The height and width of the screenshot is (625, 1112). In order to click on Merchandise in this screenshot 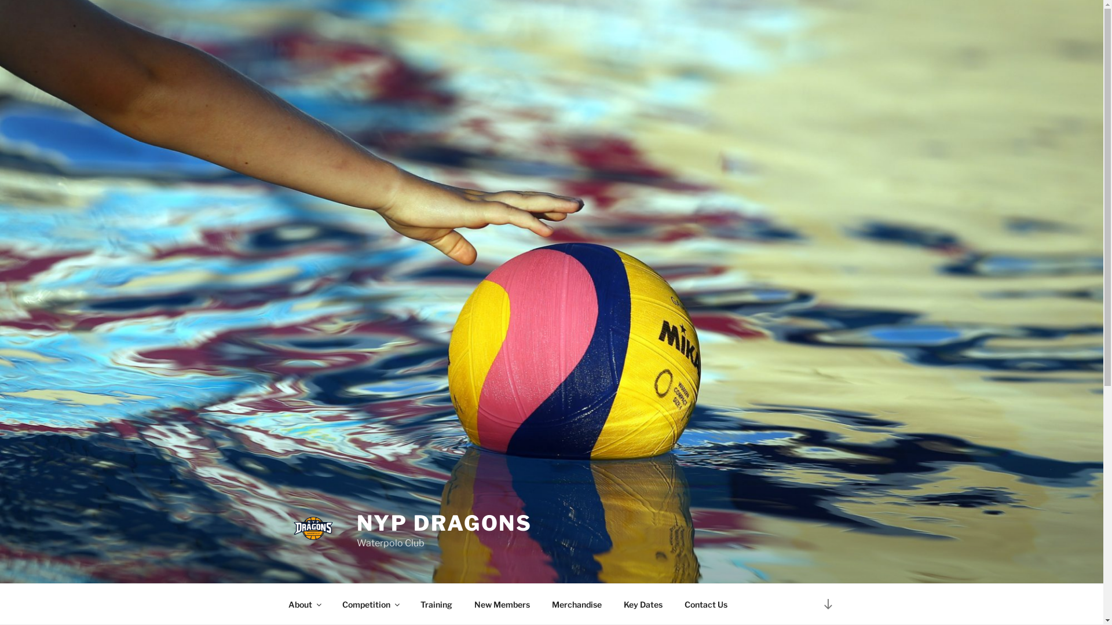, I will do `click(577, 604)`.